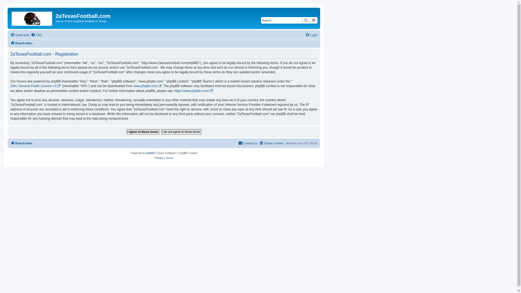 The height and width of the screenshot is (293, 521). Describe the element at coordinates (32, 18) in the screenshot. I see `Board index` at that location.